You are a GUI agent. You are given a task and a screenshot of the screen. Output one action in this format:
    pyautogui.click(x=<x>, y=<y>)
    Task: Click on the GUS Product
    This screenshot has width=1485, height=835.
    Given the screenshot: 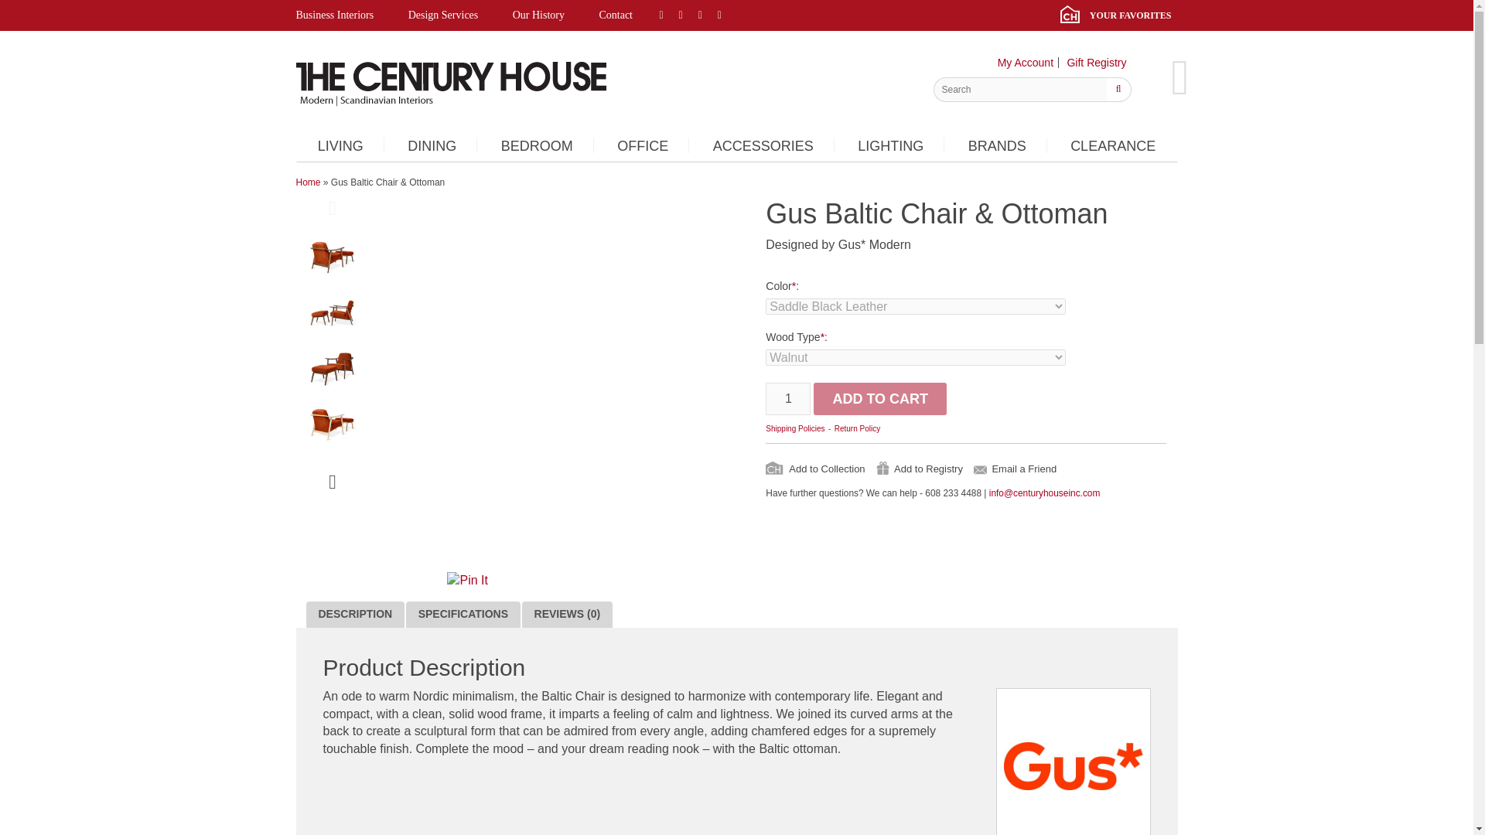 What is the action you would take?
    pyautogui.click(x=333, y=425)
    